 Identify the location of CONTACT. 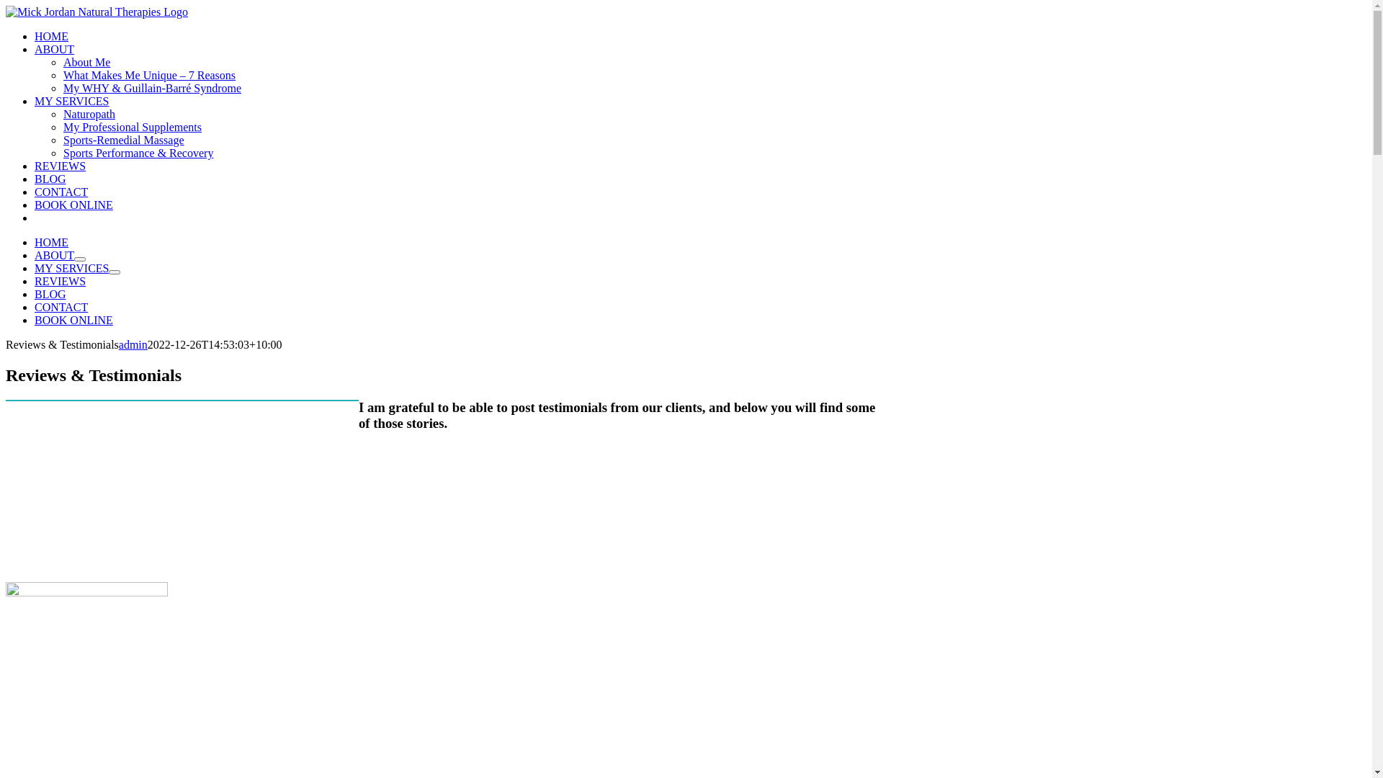
(61, 192).